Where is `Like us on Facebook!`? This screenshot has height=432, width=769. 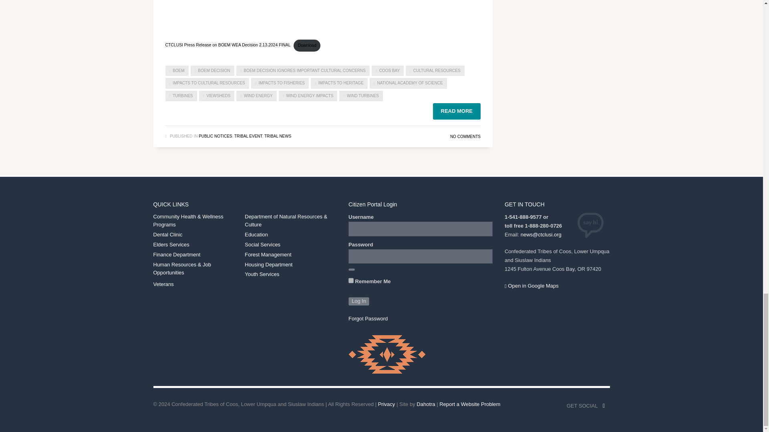 Like us on Facebook! is located at coordinates (603, 406).